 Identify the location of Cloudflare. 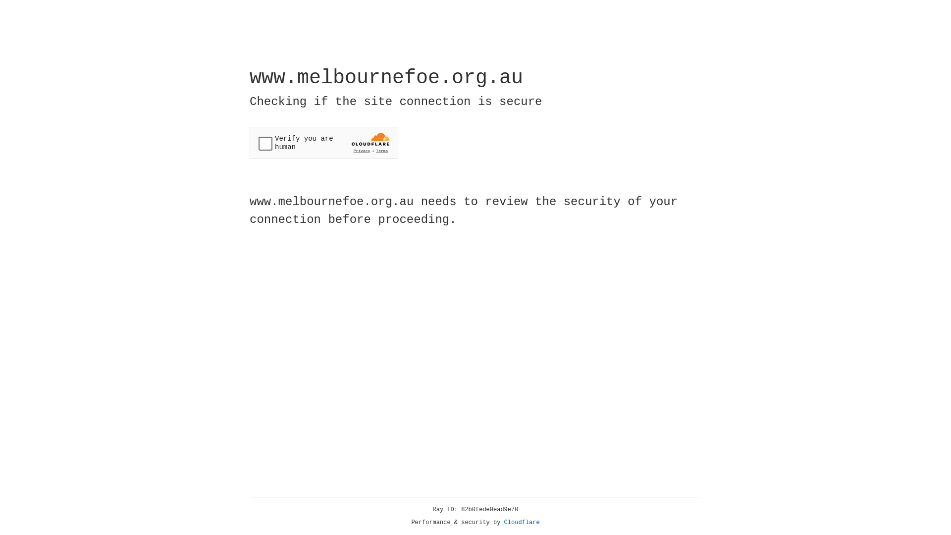
(522, 523).